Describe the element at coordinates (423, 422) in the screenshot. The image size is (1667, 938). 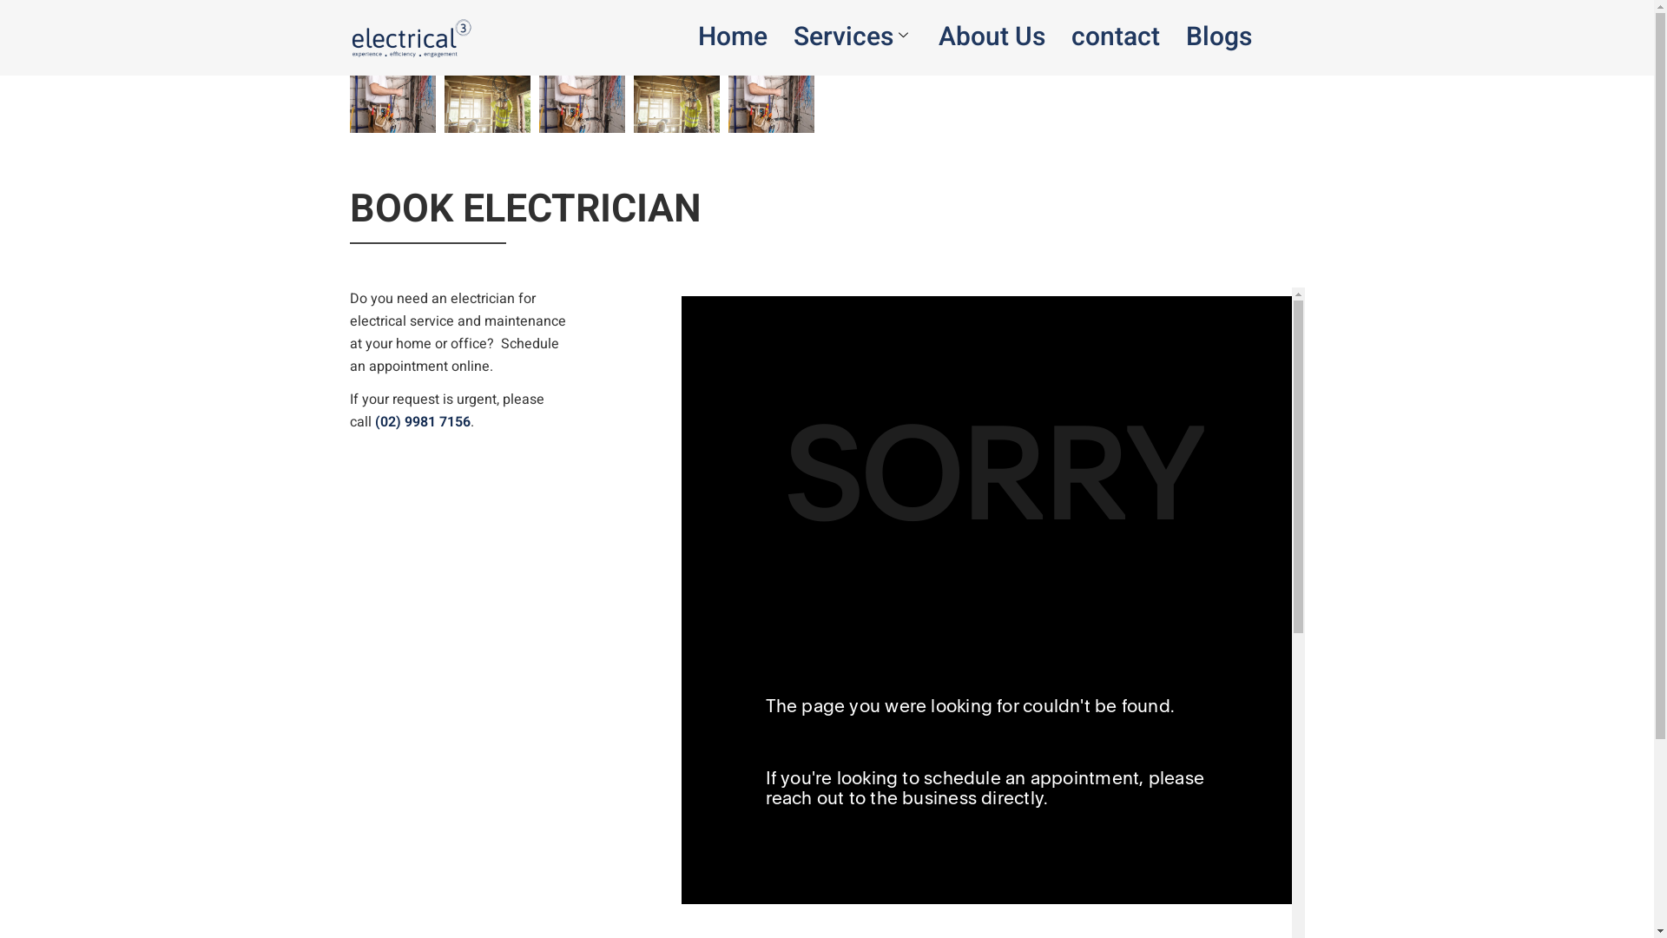
I see `(02) 9981 7156` at that location.